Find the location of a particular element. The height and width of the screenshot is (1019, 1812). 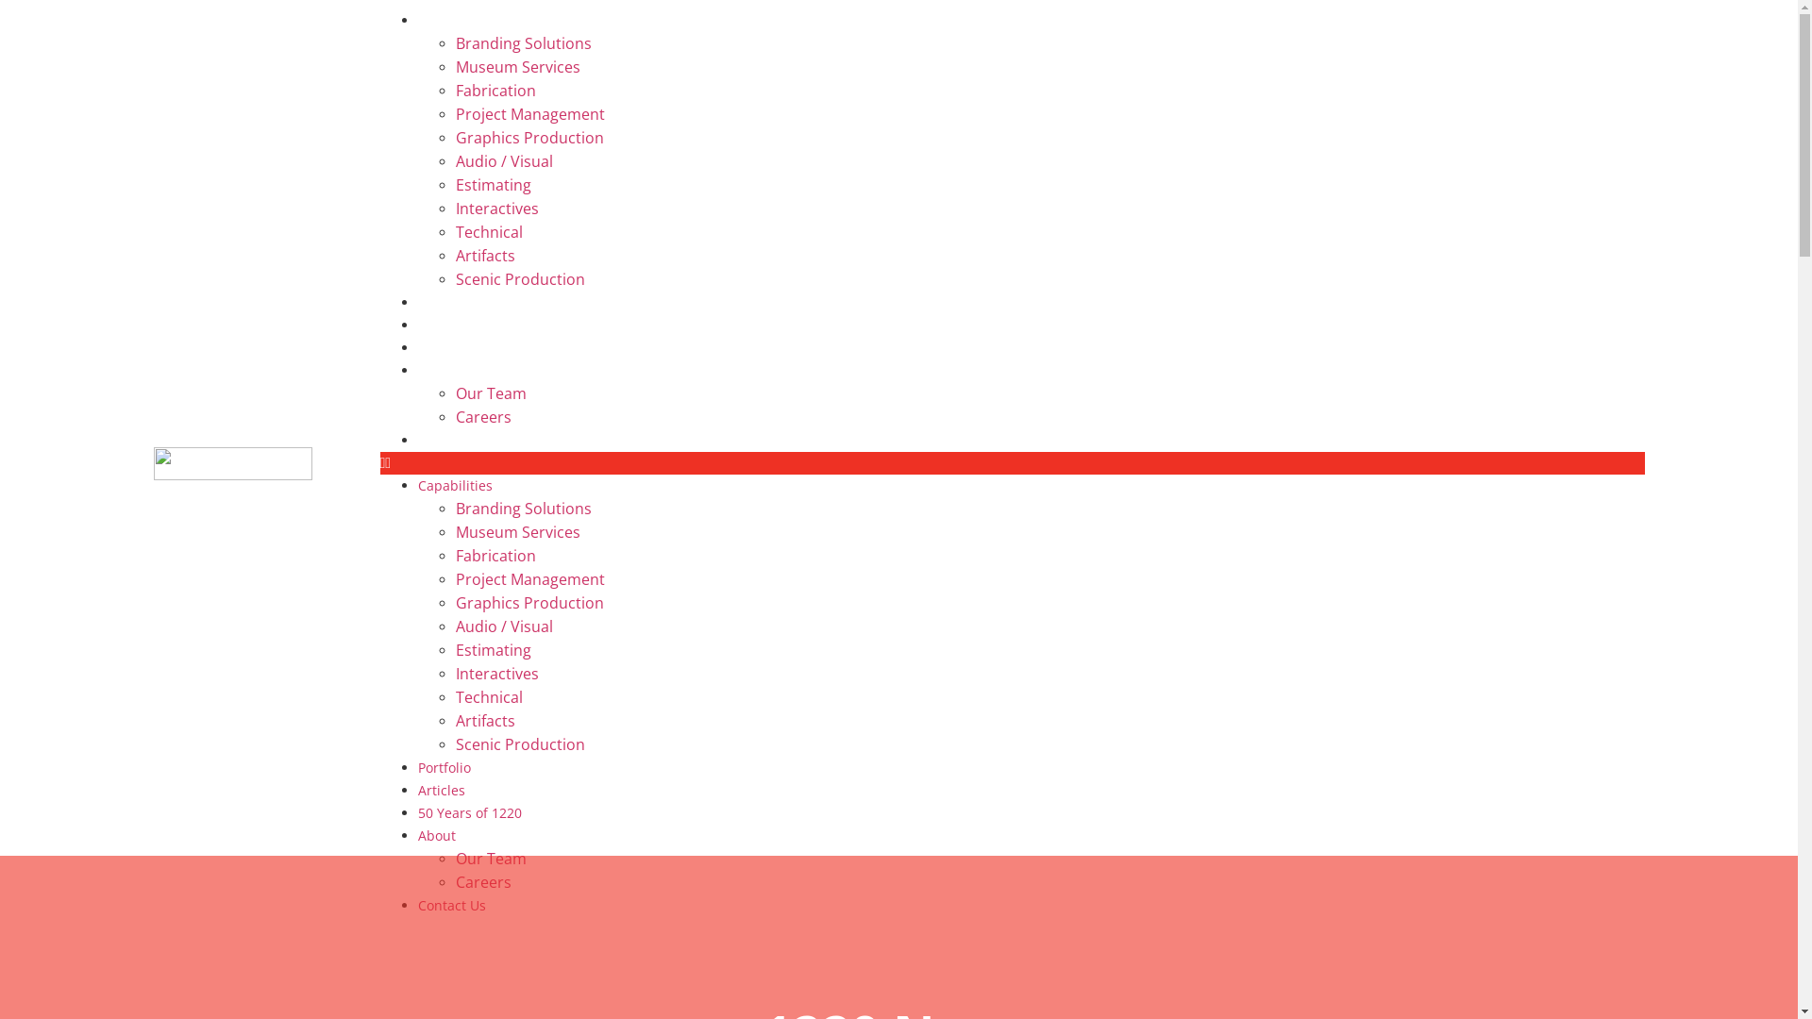

Articles is located at coordinates (440, 791).